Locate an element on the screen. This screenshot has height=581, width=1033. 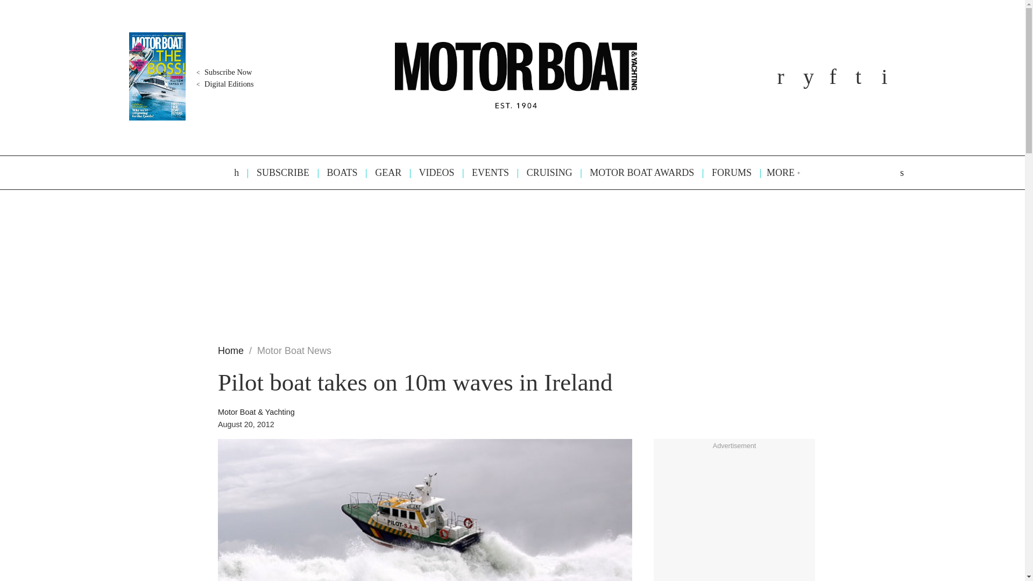
Subscribe Now is located at coordinates (223, 72).